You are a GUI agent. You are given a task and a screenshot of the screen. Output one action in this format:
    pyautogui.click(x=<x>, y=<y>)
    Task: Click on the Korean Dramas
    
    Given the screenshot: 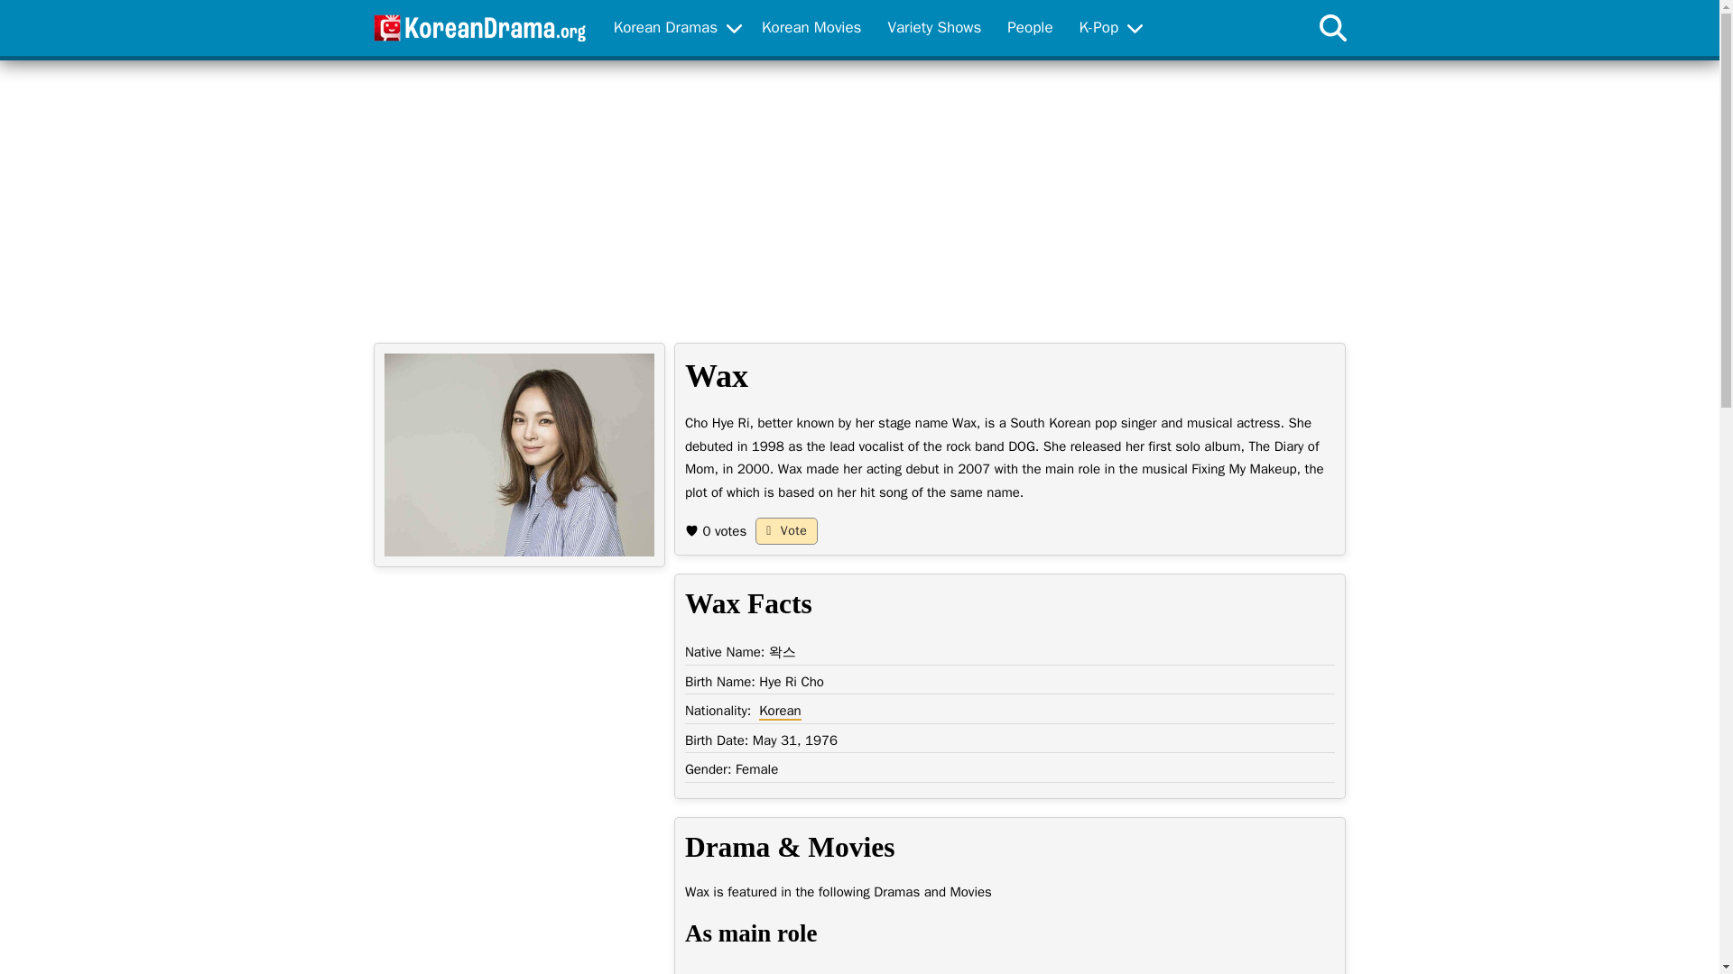 What is the action you would take?
    pyautogui.click(x=666, y=29)
    